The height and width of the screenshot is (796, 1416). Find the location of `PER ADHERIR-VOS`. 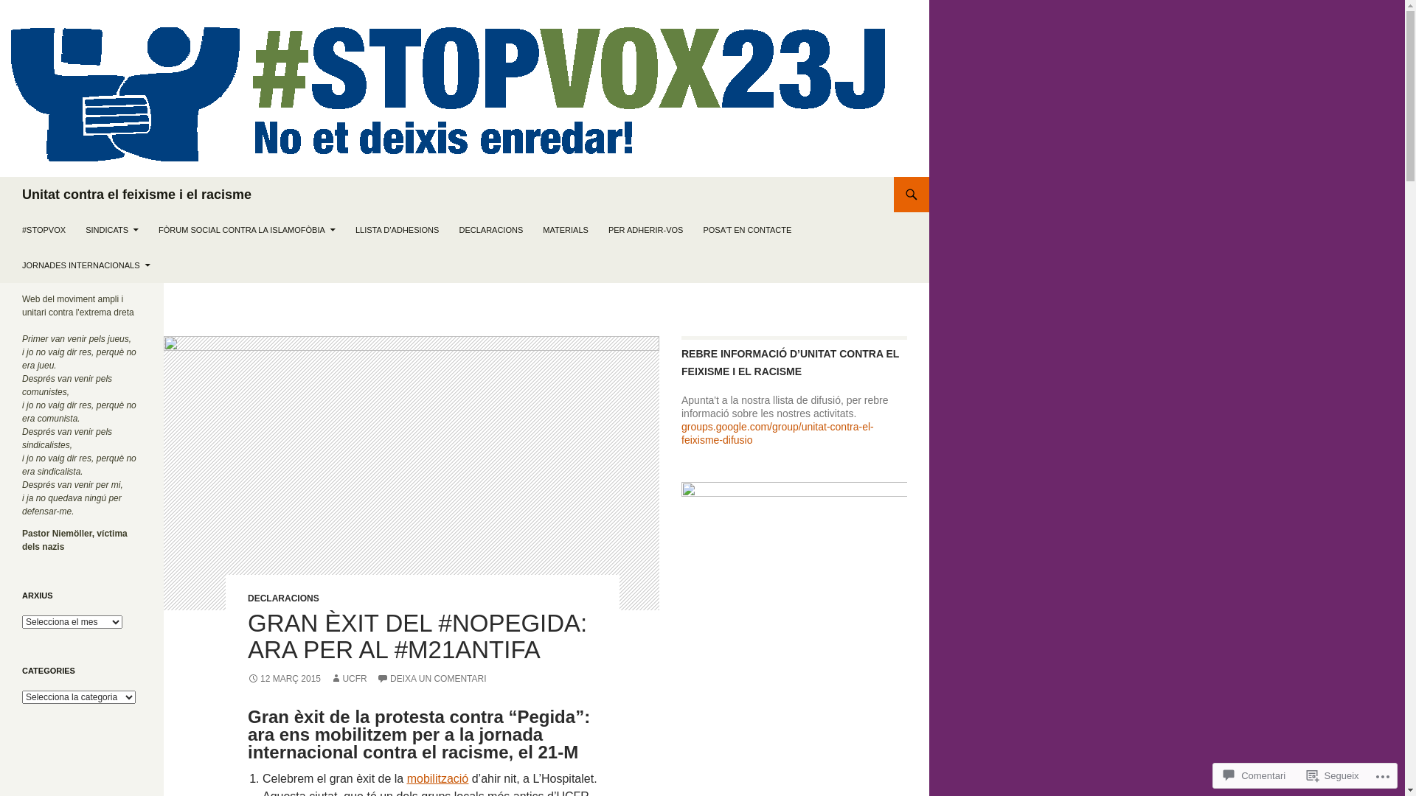

PER ADHERIR-VOS is located at coordinates (646, 230).